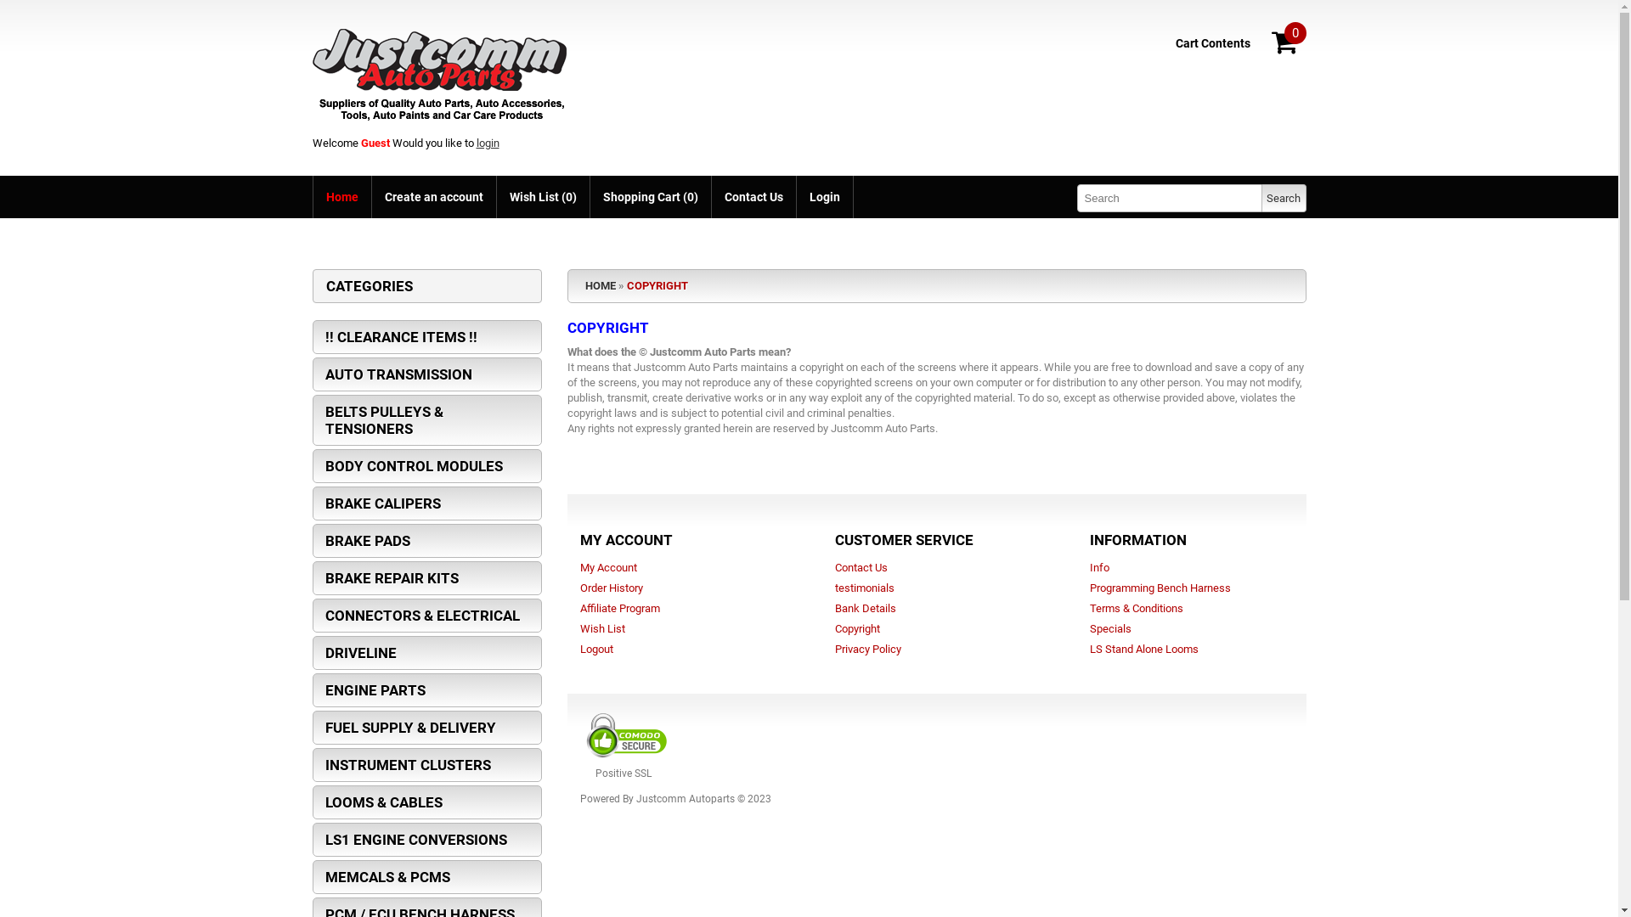 The width and height of the screenshot is (1631, 917). What do you see at coordinates (861, 567) in the screenshot?
I see `Contact Us` at bounding box center [861, 567].